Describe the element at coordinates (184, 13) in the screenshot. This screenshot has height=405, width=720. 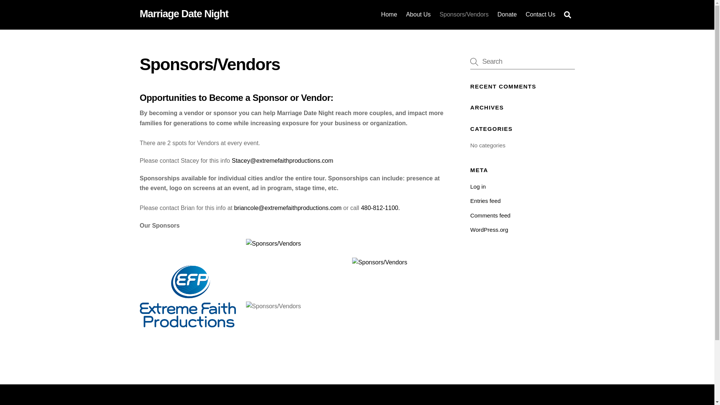
I see `Marriage Date Night` at that location.